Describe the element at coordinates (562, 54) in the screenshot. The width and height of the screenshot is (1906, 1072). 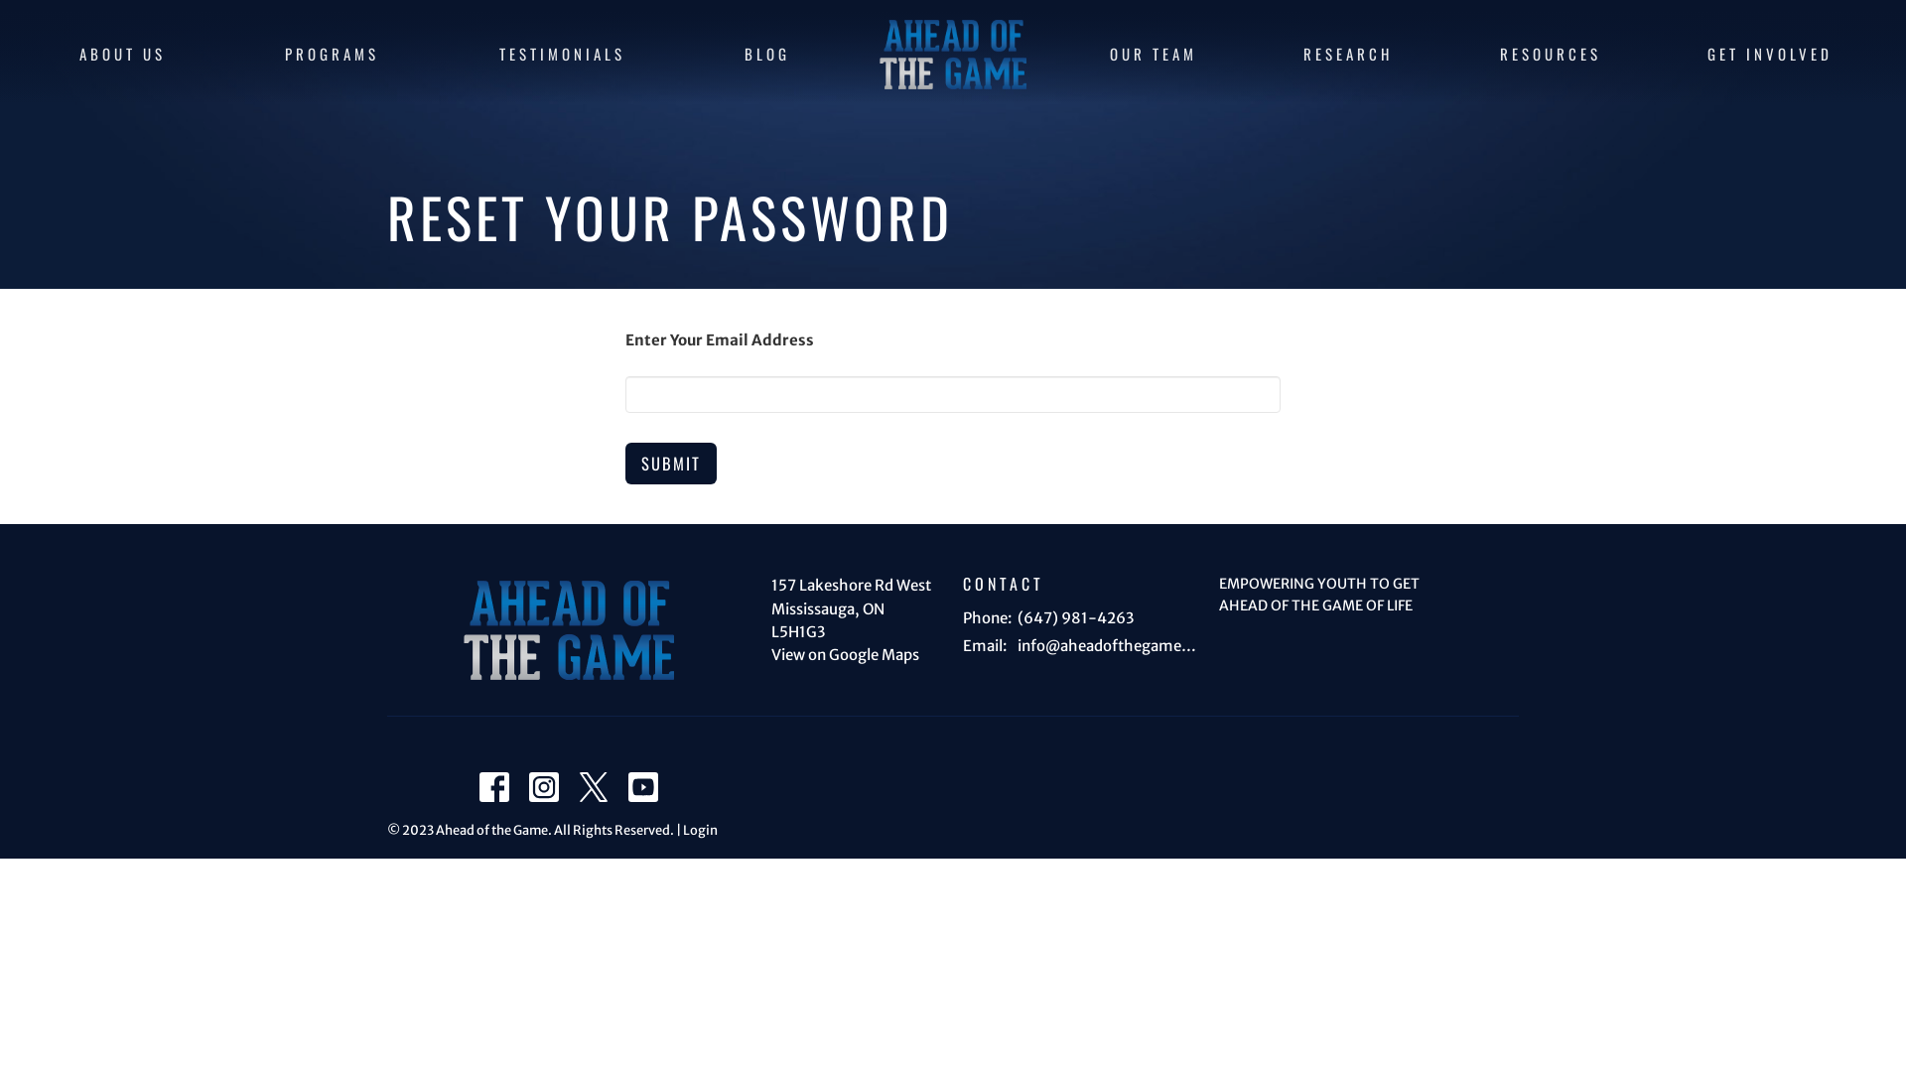
I see `TESTIMONIALS` at that location.